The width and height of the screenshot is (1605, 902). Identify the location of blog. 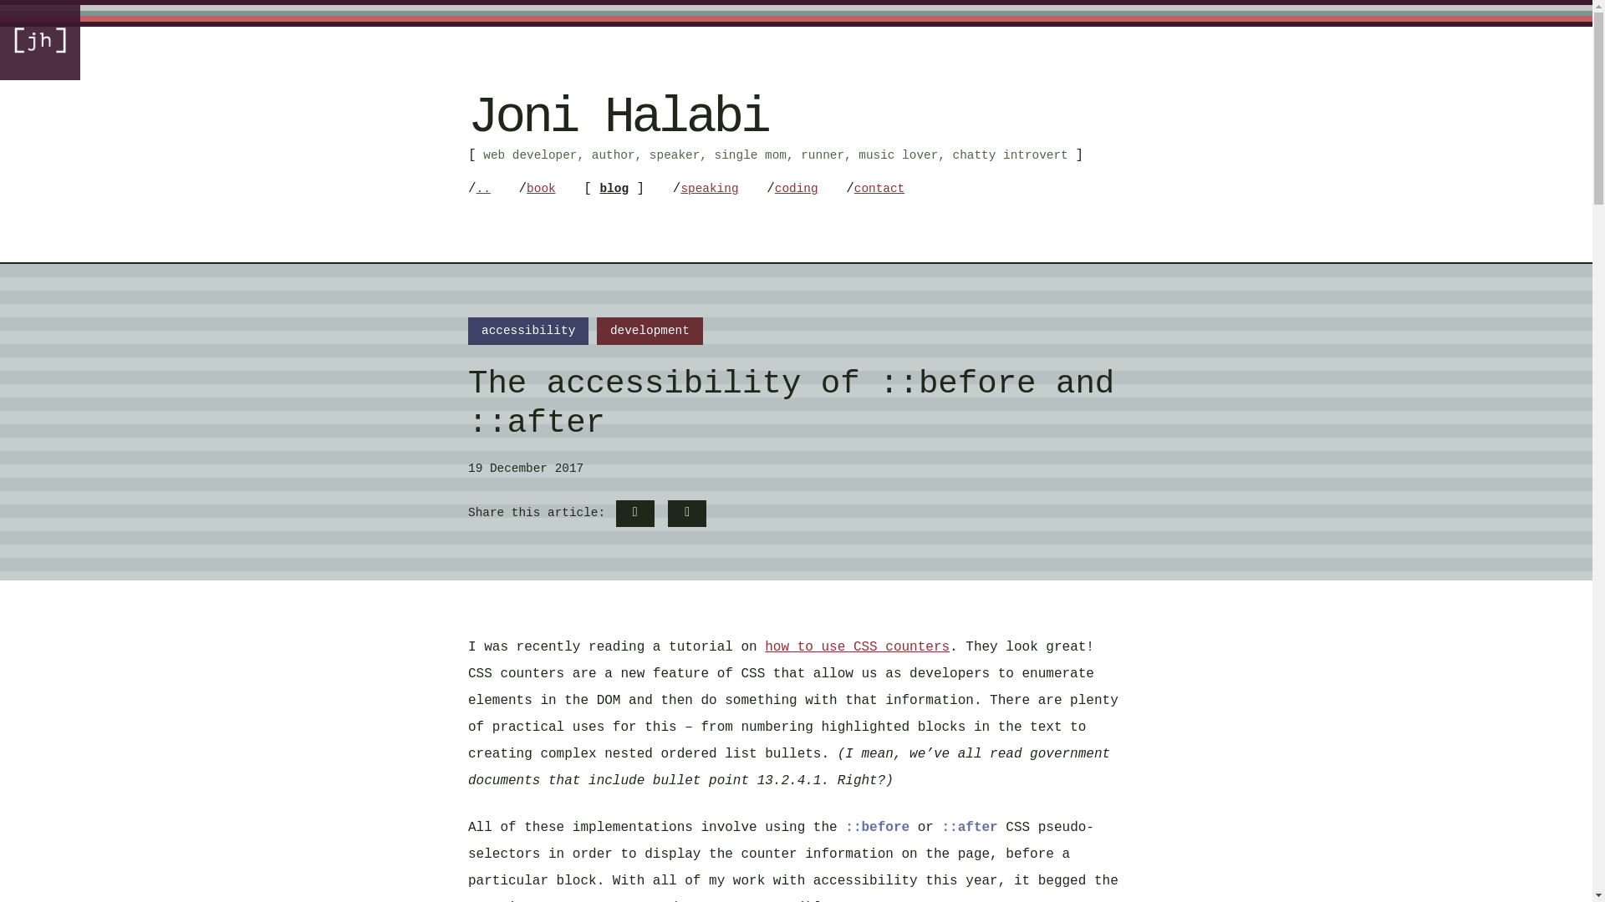
(614, 189).